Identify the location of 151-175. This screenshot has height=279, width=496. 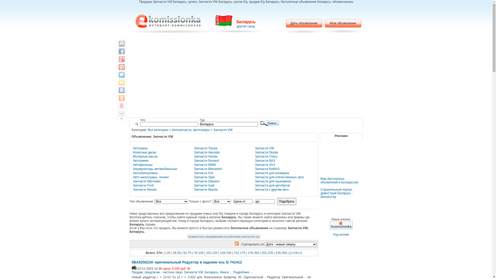
(239, 253).